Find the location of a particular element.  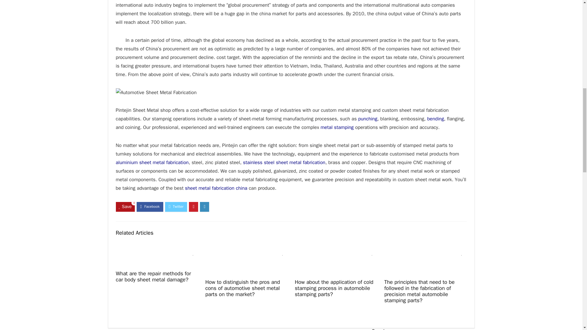

sheet metal fabrication china is located at coordinates (216, 188).